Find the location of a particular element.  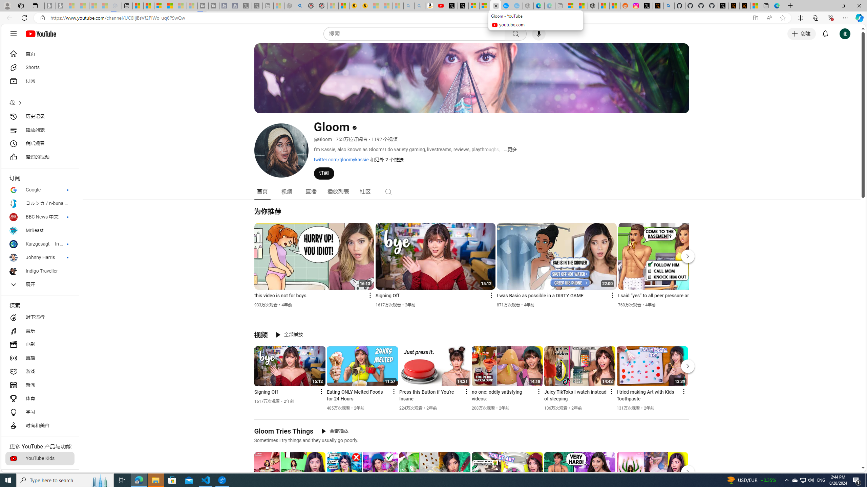

Add this page to favorites (Ctrl+D) is located at coordinates (783, 18).